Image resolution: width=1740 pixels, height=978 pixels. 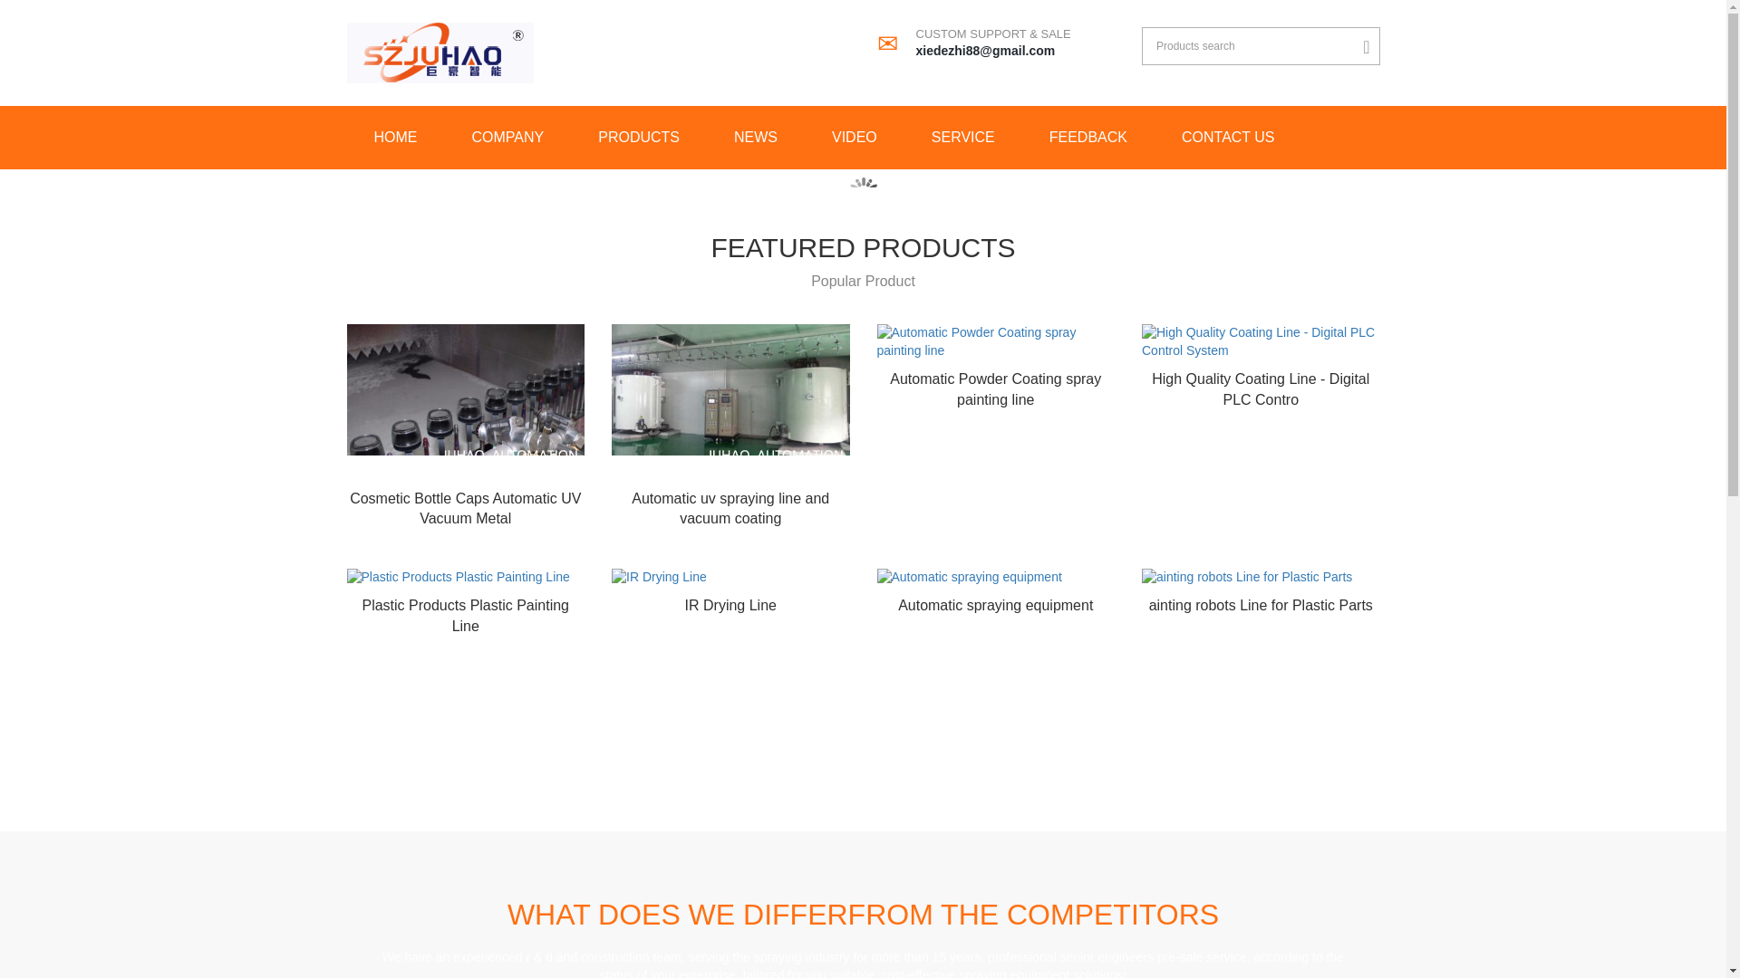 I want to click on NEWS, so click(x=755, y=137).